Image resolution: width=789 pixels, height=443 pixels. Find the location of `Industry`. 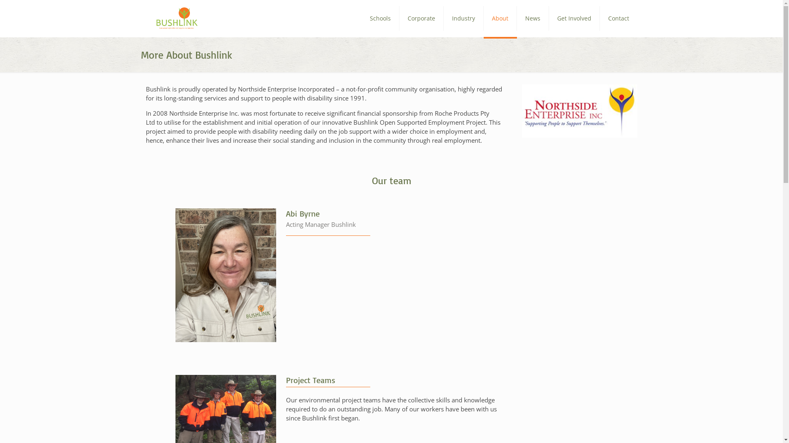

Industry is located at coordinates (464, 18).